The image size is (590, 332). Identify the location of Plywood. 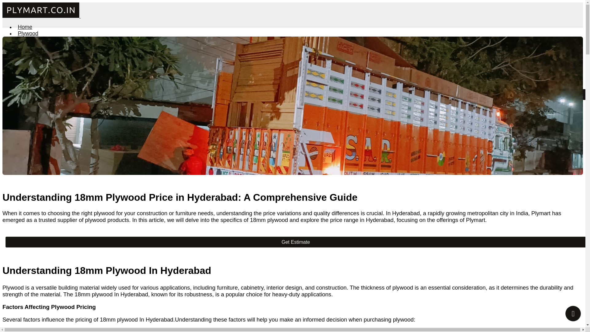
(26, 33).